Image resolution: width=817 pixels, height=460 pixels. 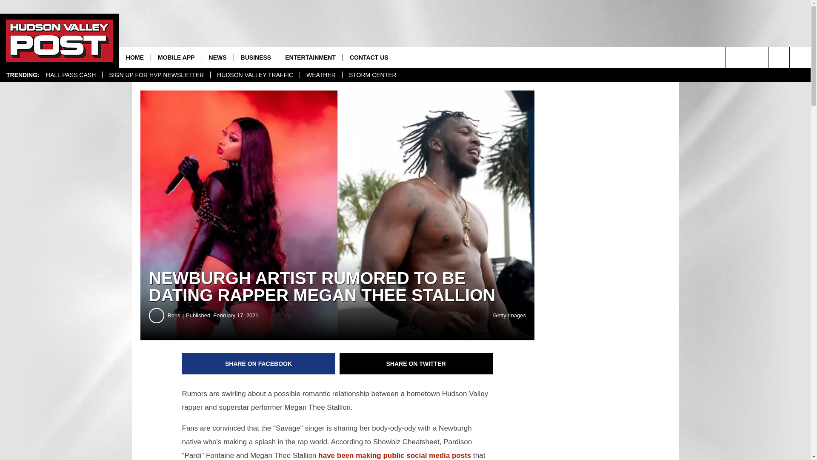 What do you see at coordinates (416, 364) in the screenshot?
I see `Share on Twitter` at bounding box center [416, 364].